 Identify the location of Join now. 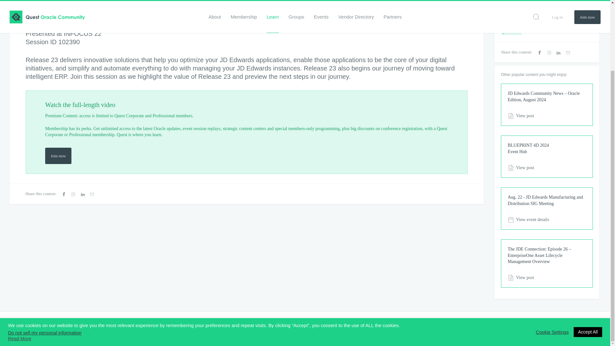
(58, 156).